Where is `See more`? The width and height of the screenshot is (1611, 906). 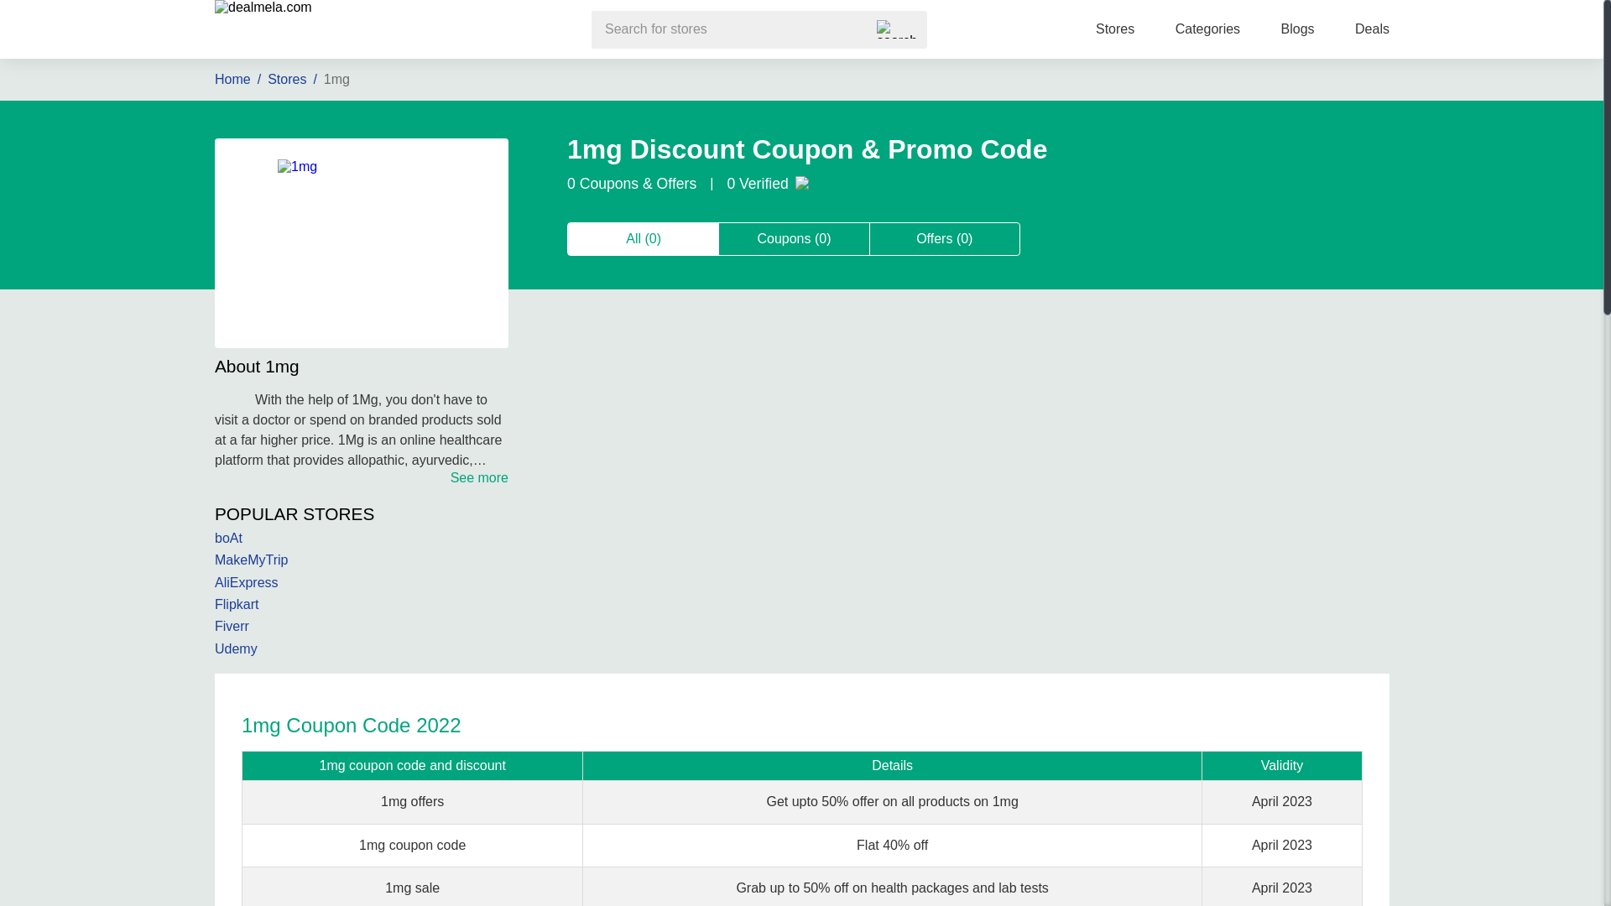
See more is located at coordinates (480, 477).